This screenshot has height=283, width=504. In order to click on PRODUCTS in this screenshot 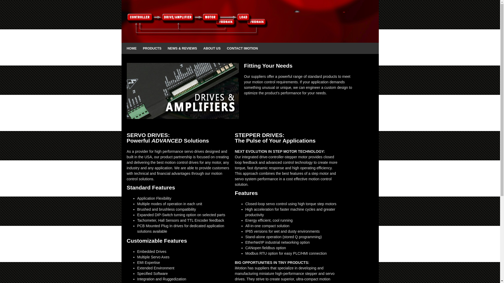, I will do `click(152, 48)`.